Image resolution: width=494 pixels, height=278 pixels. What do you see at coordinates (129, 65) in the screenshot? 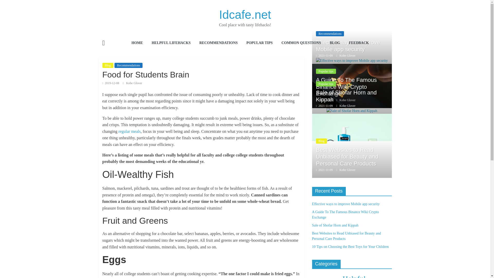
I see `Recommendations` at bounding box center [129, 65].